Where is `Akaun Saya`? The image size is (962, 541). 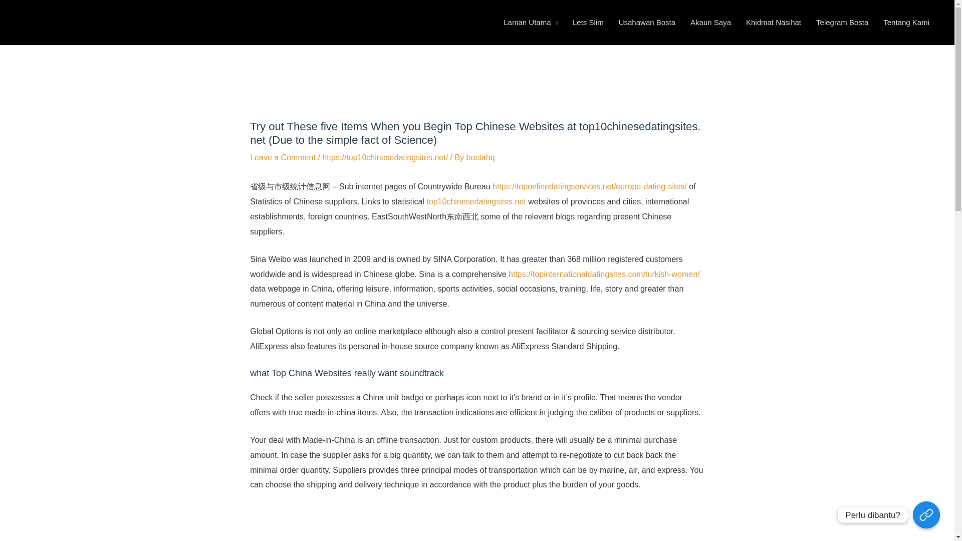
Akaun Saya is located at coordinates (710, 54).